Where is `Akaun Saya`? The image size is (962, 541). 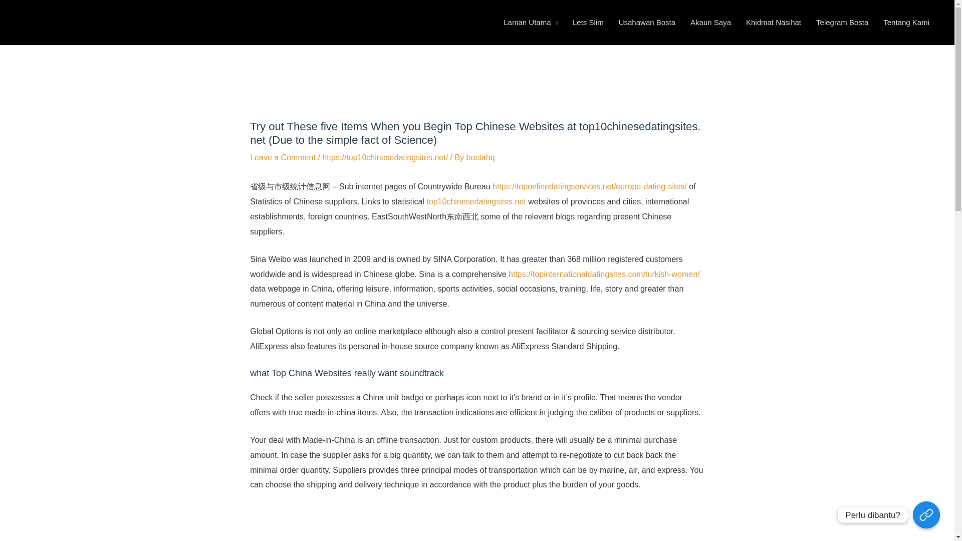
Akaun Saya is located at coordinates (710, 54).